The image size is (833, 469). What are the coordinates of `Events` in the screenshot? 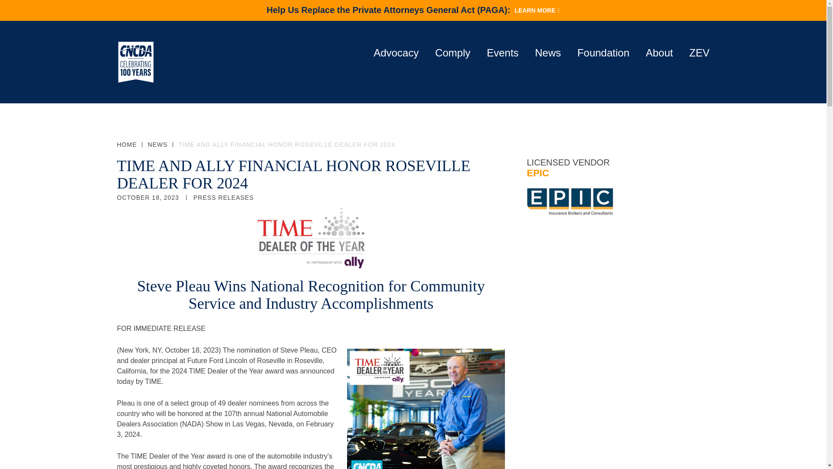 It's located at (502, 53).